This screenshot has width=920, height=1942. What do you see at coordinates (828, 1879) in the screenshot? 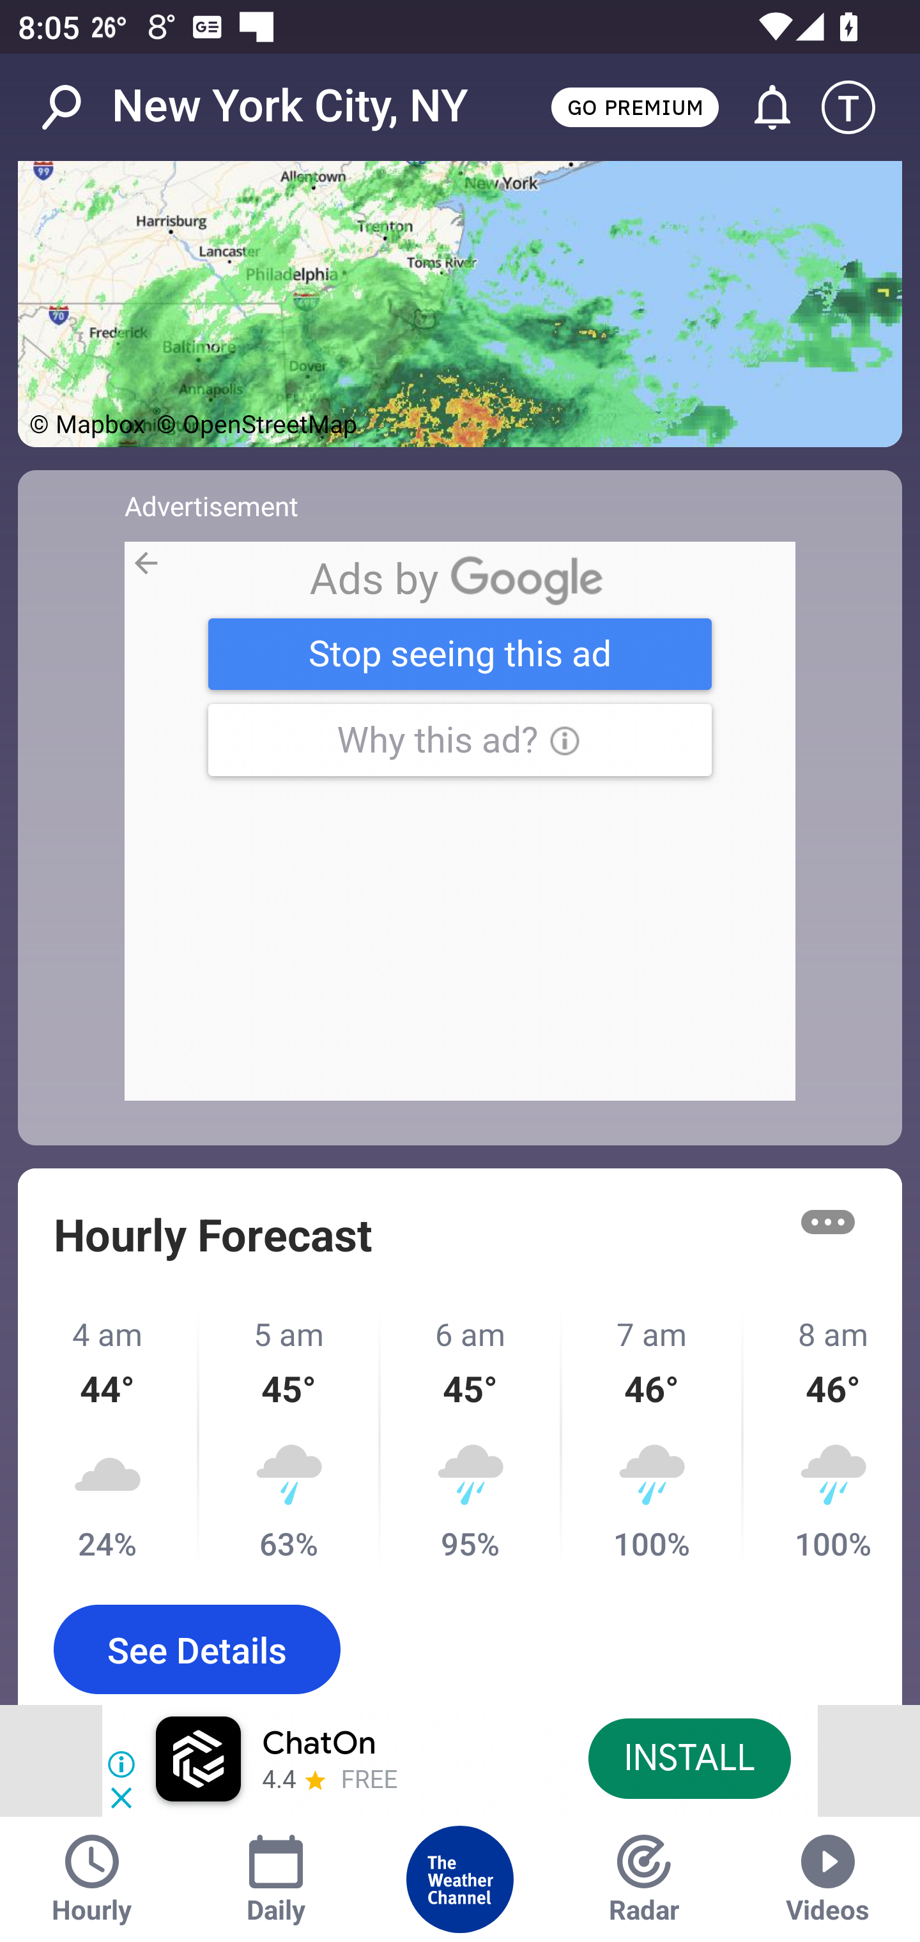
I see `Videos Tab Videos` at bounding box center [828, 1879].